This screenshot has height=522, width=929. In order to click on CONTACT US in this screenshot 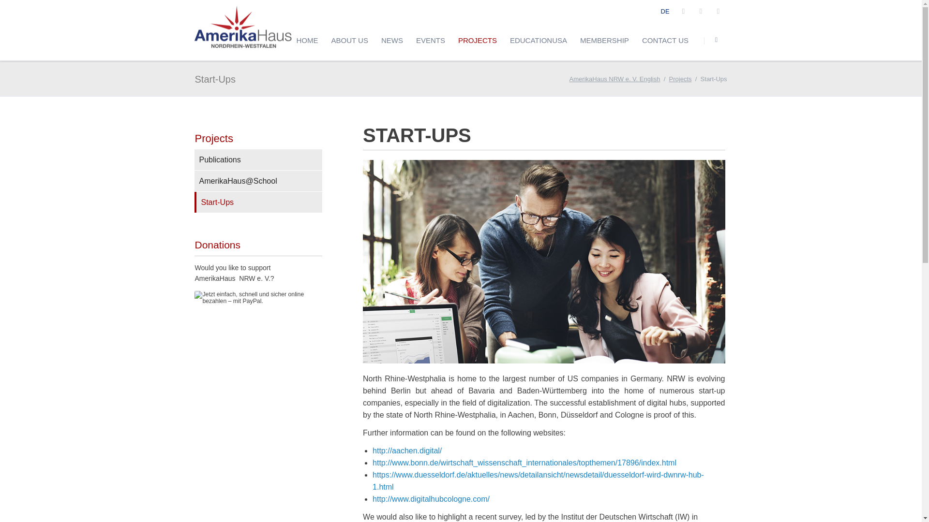, I will do `click(665, 40)`.